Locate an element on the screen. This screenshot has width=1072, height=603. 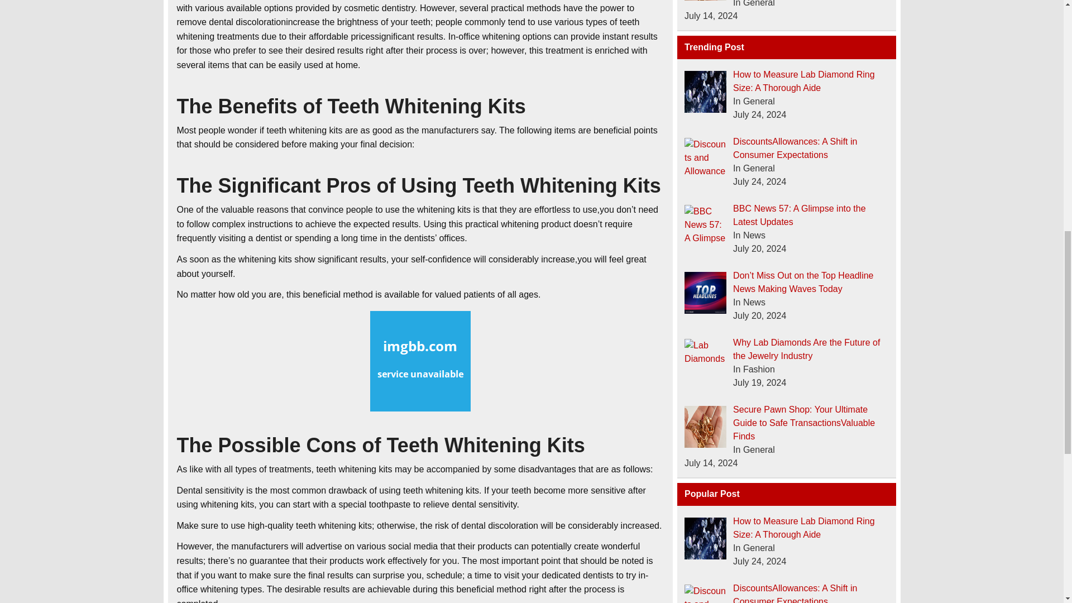
Why Lab Diamonds Are the Future of the Jewelry Industry is located at coordinates (806, 348).